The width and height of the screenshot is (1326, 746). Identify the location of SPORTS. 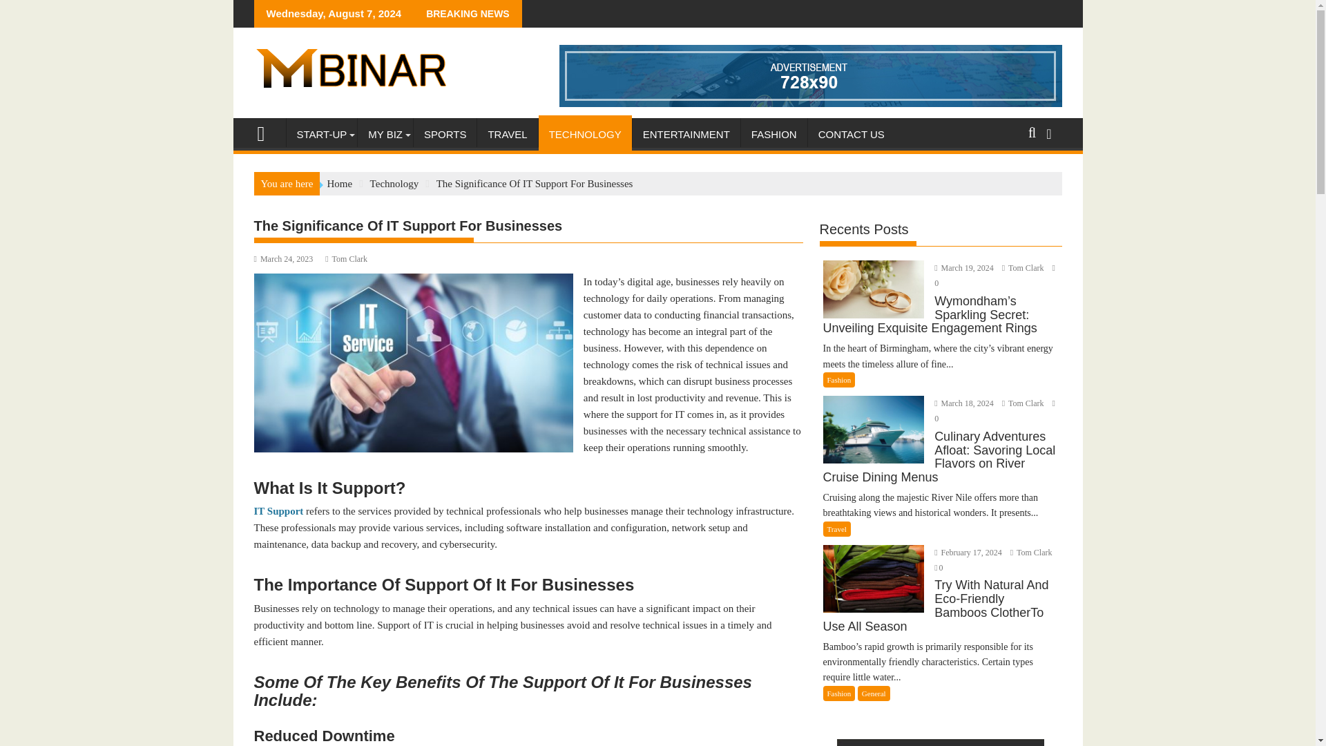
(445, 134).